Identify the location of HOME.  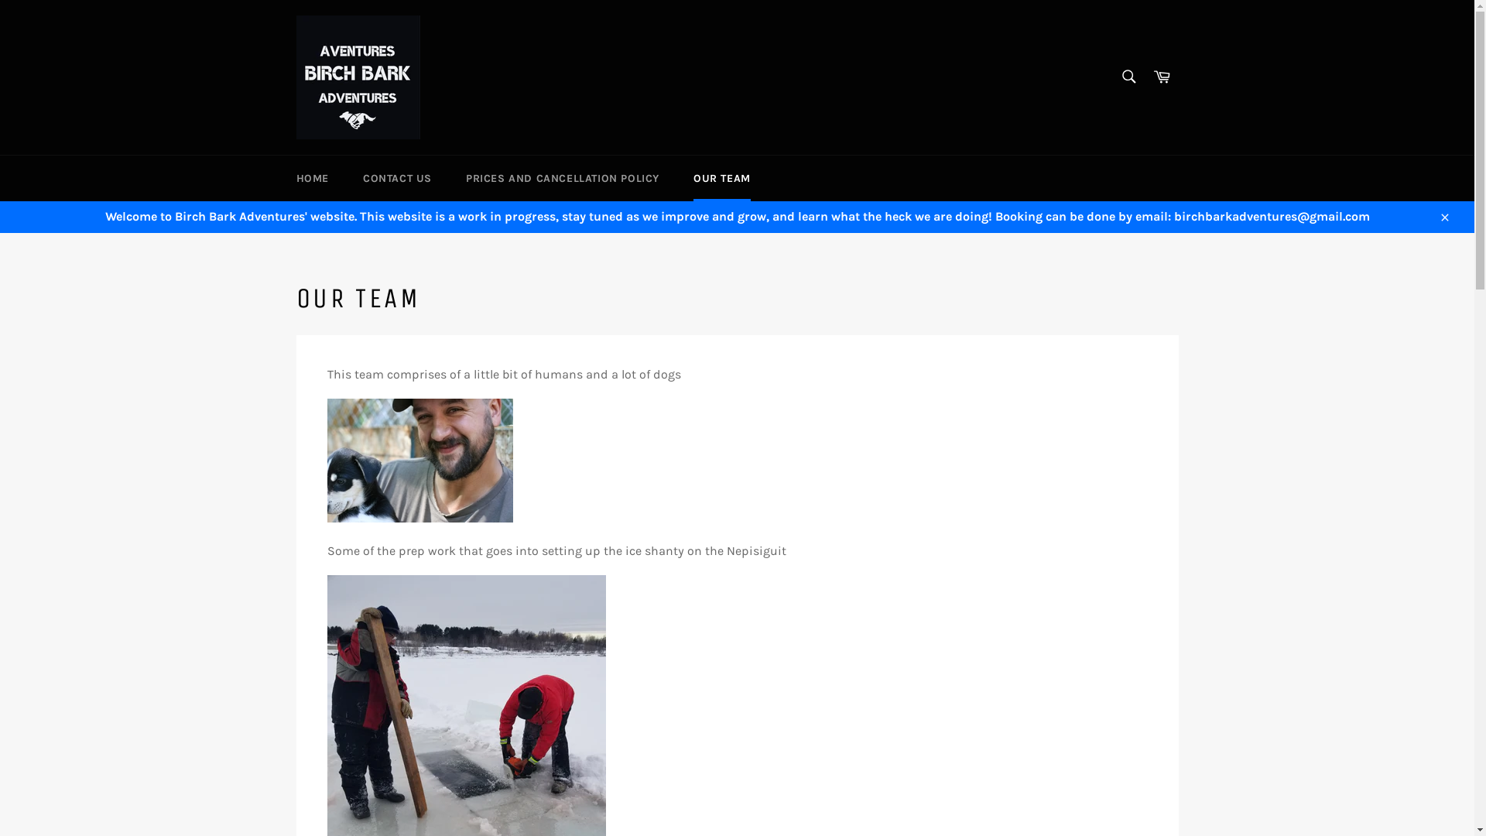
(312, 178).